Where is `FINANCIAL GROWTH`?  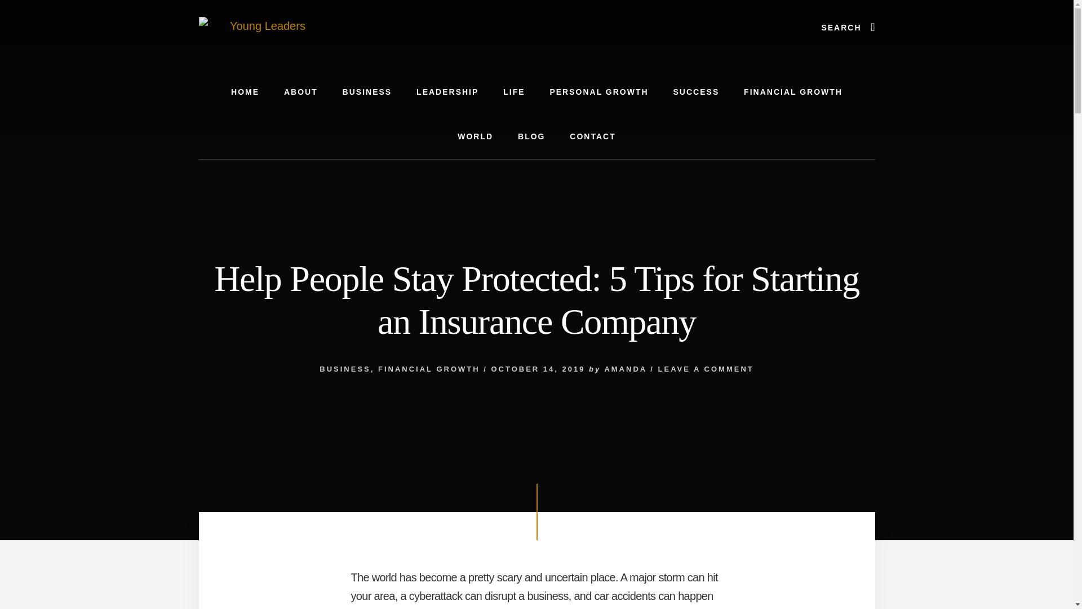 FINANCIAL GROWTH is located at coordinates (792, 92).